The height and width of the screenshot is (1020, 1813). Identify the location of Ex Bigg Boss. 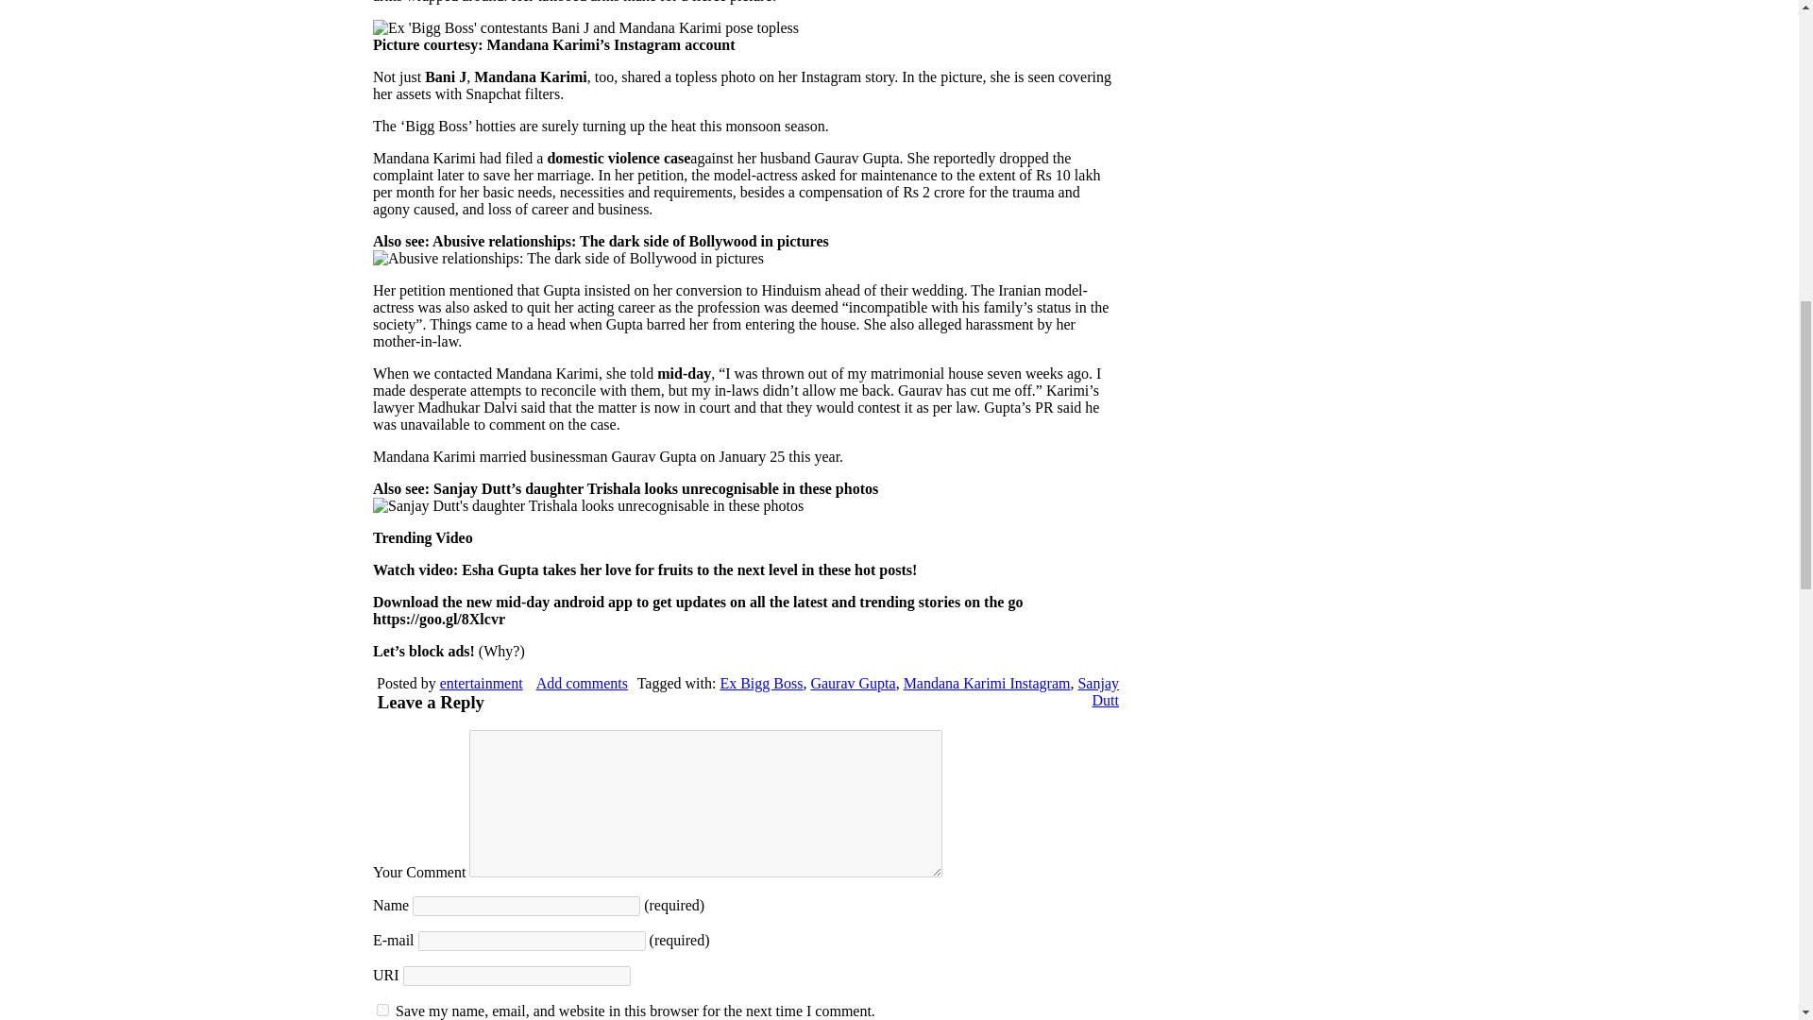
(761, 683).